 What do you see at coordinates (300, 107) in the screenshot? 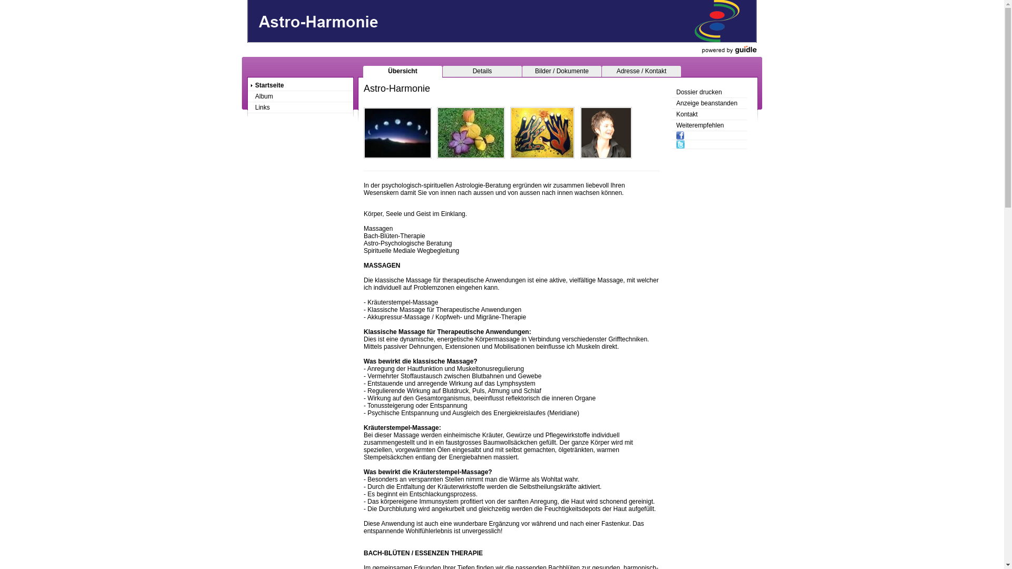
I see `Links` at bounding box center [300, 107].